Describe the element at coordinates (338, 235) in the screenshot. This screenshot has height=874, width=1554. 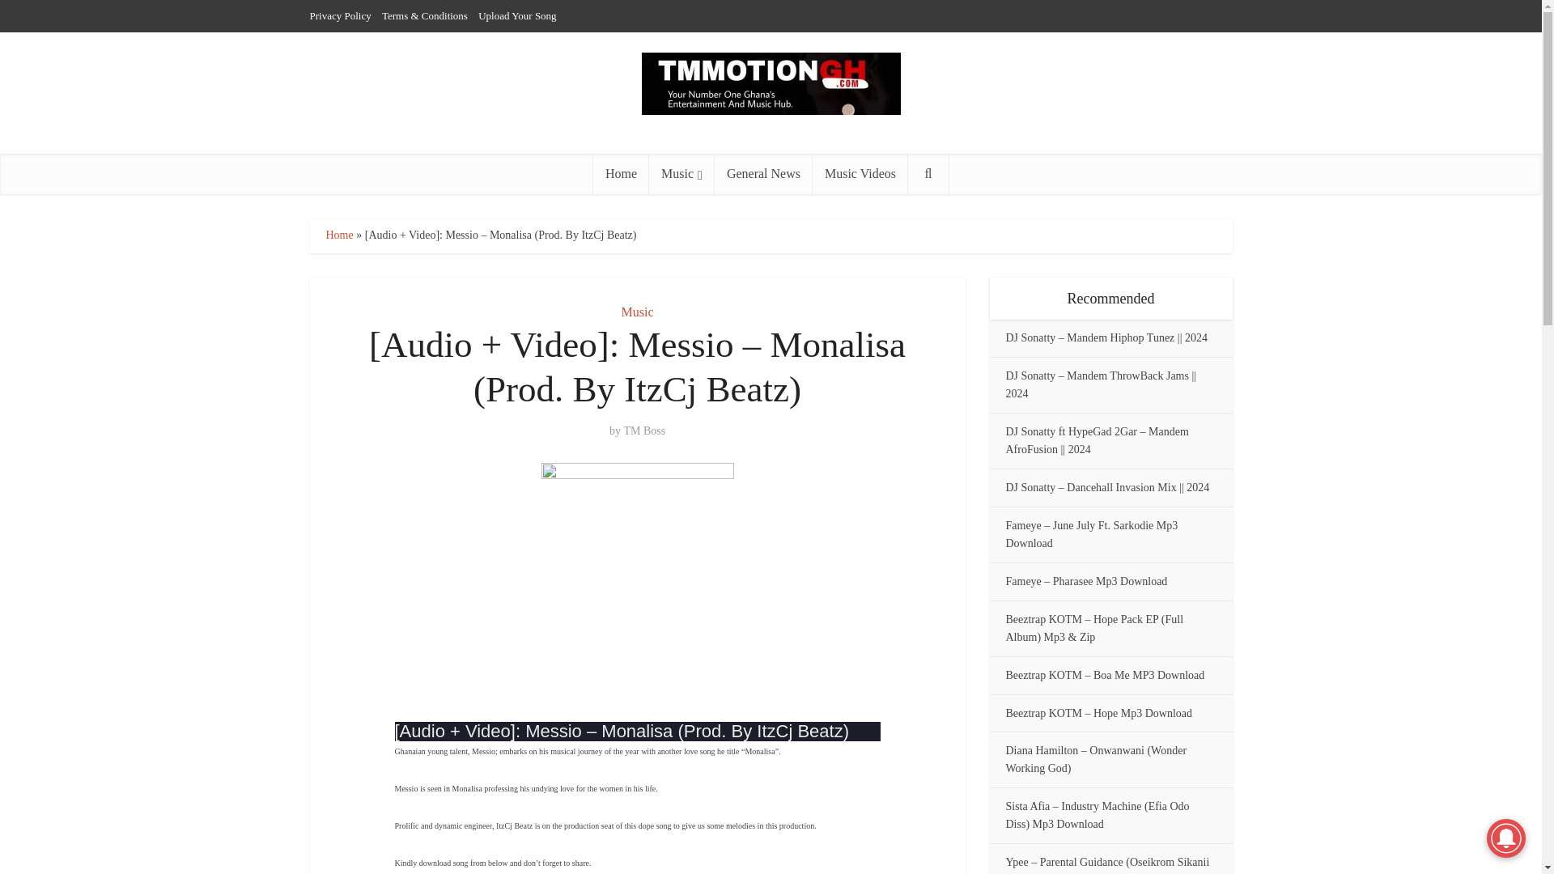
I see `Home` at that location.